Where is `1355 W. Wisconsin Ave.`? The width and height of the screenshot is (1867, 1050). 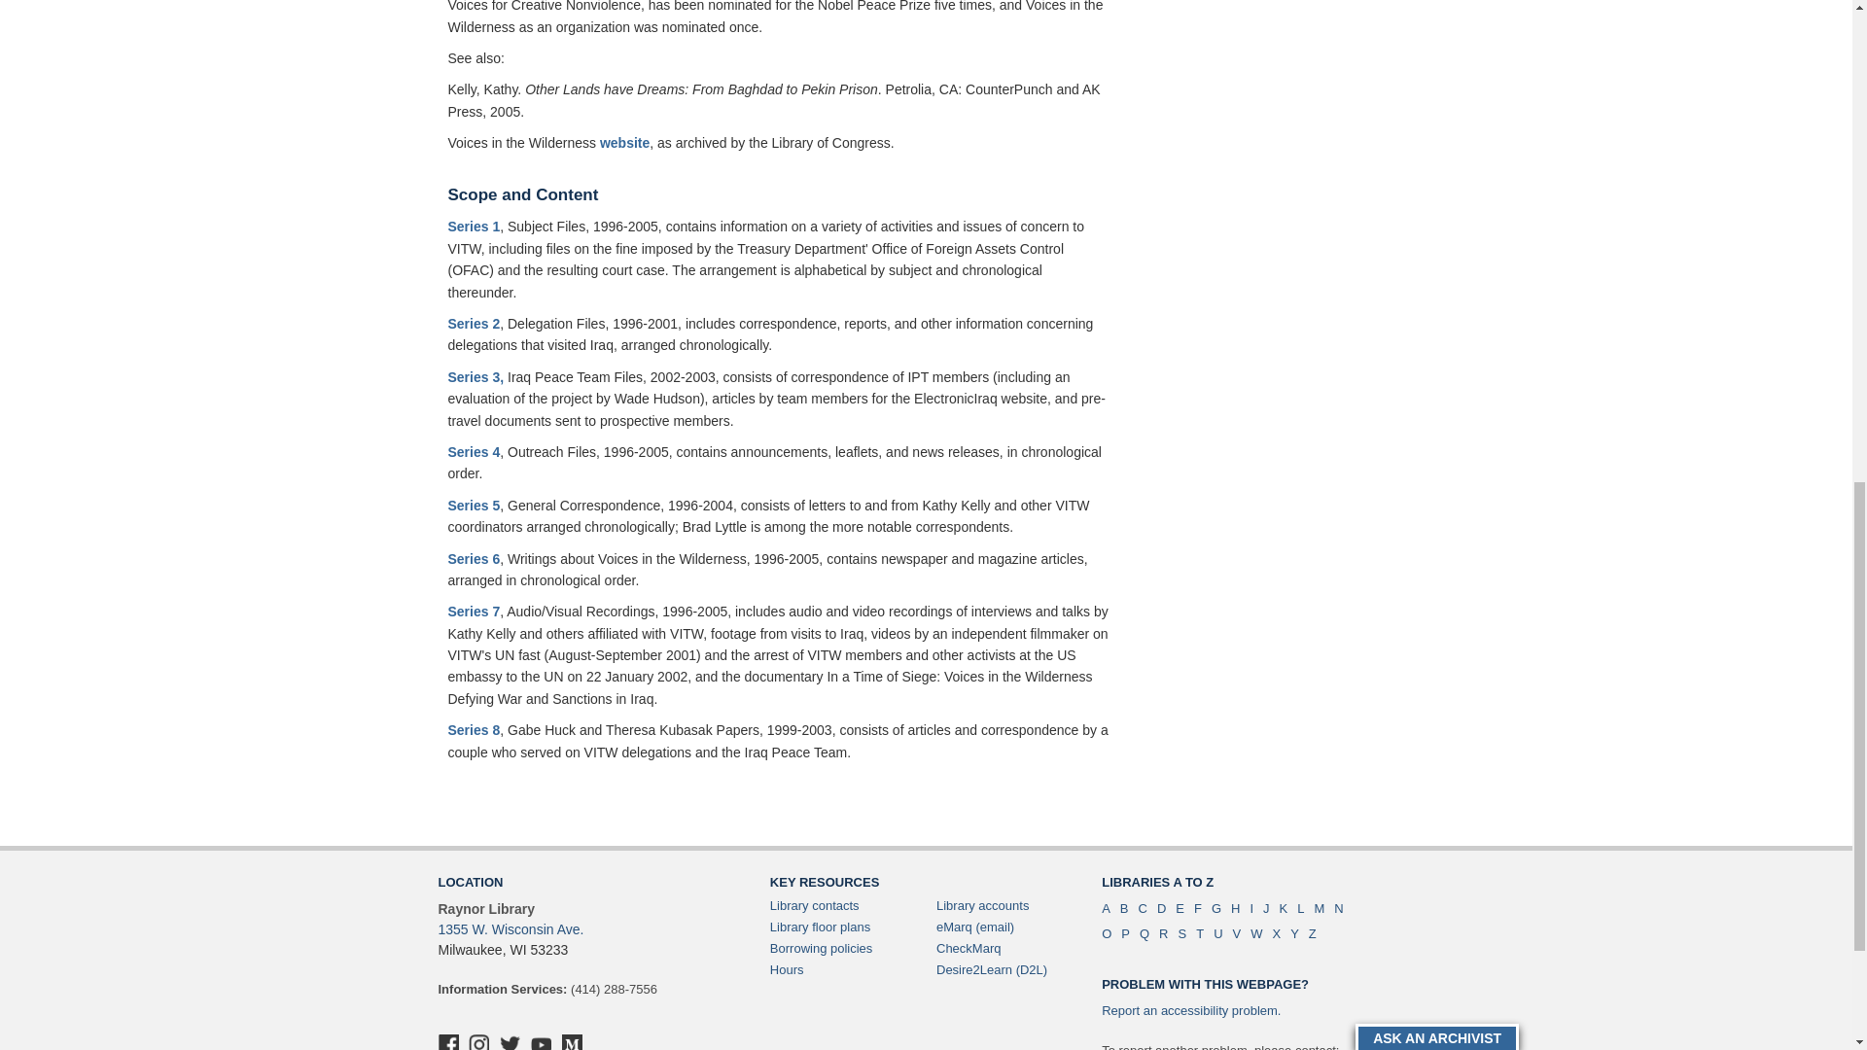
1355 W. Wisconsin Ave. is located at coordinates (510, 929).